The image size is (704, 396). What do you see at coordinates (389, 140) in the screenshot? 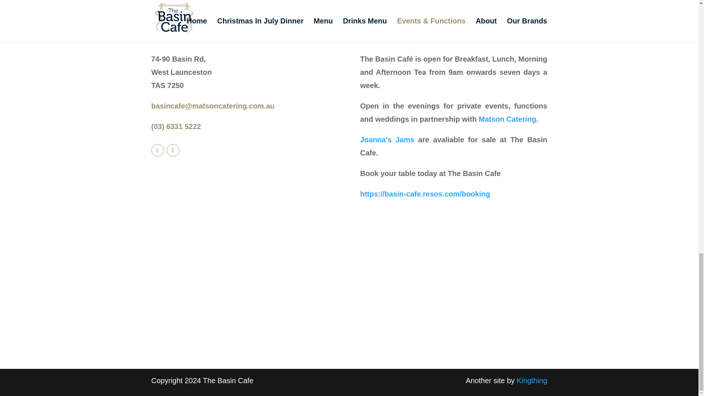
I see `Joanna's Jams ` at bounding box center [389, 140].